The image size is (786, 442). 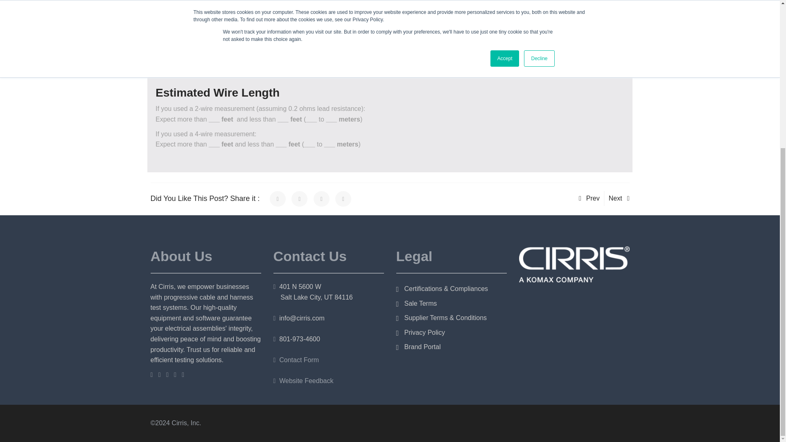 What do you see at coordinates (267, 15) in the screenshot?
I see `1.0` at bounding box center [267, 15].